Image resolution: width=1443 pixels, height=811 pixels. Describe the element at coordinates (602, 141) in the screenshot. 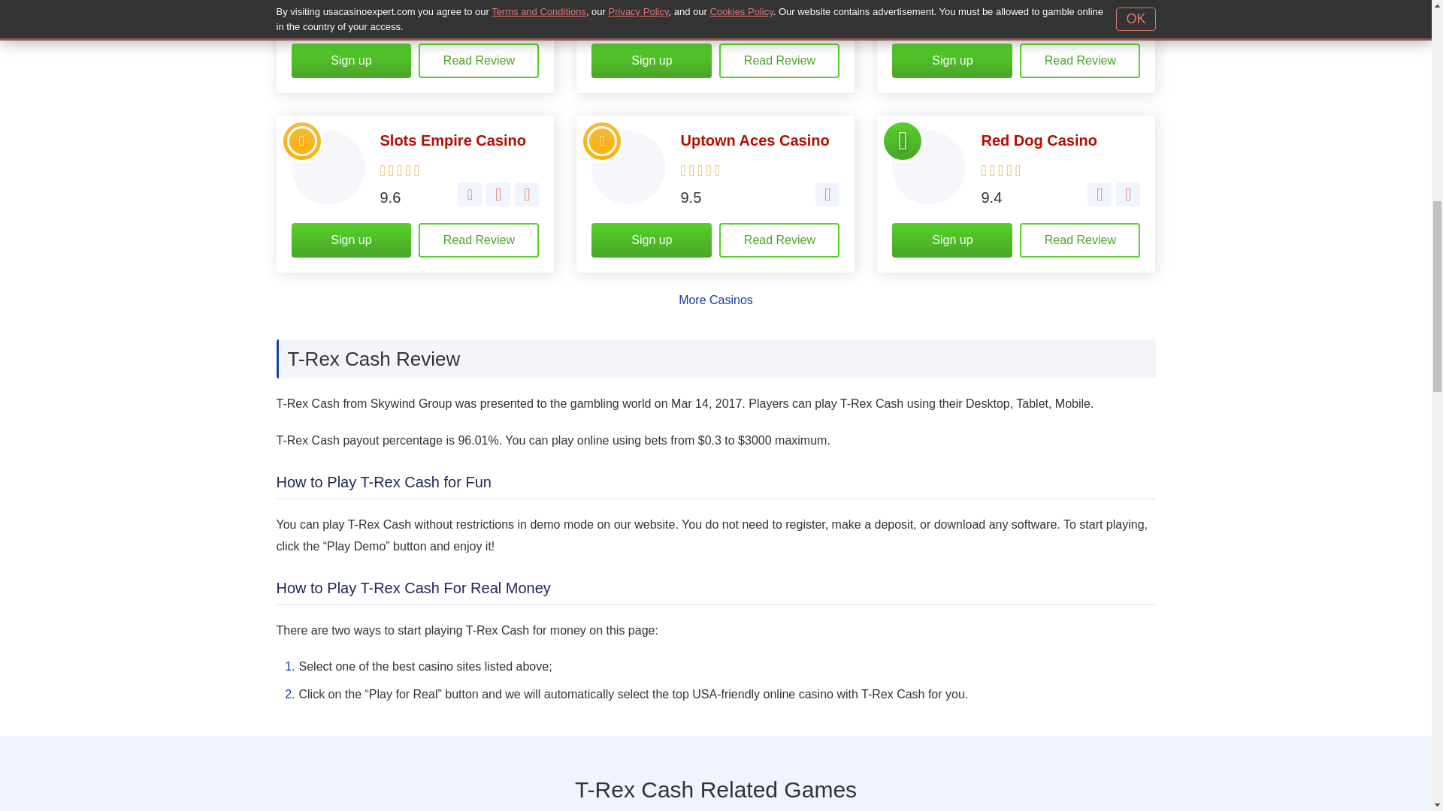

I see `Top 5 Casinos` at that location.